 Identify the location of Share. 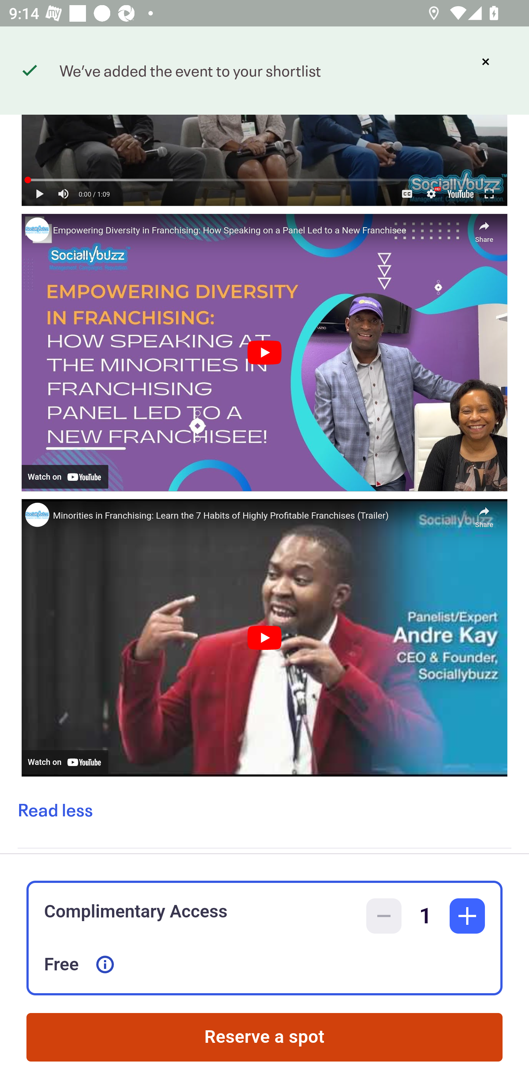
(489, 65).